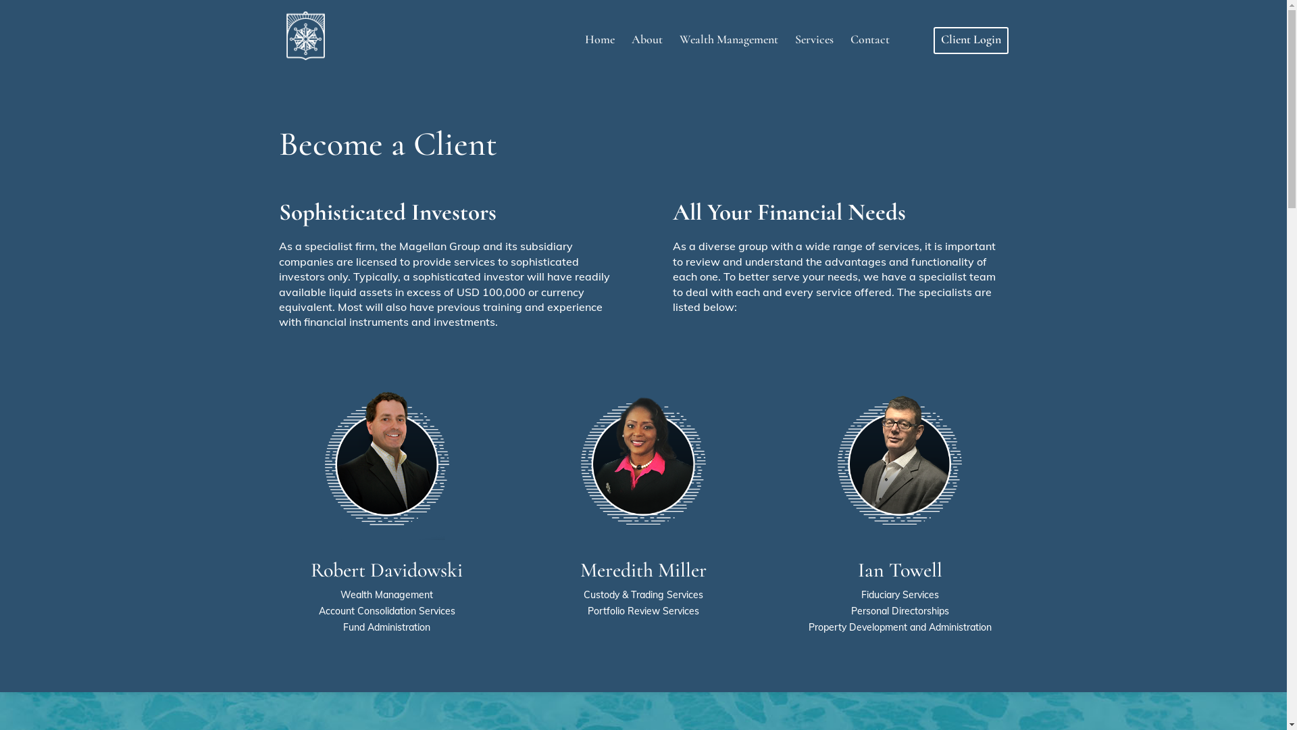  Describe the element at coordinates (971, 41) in the screenshot. I see `Client Login` at that location.